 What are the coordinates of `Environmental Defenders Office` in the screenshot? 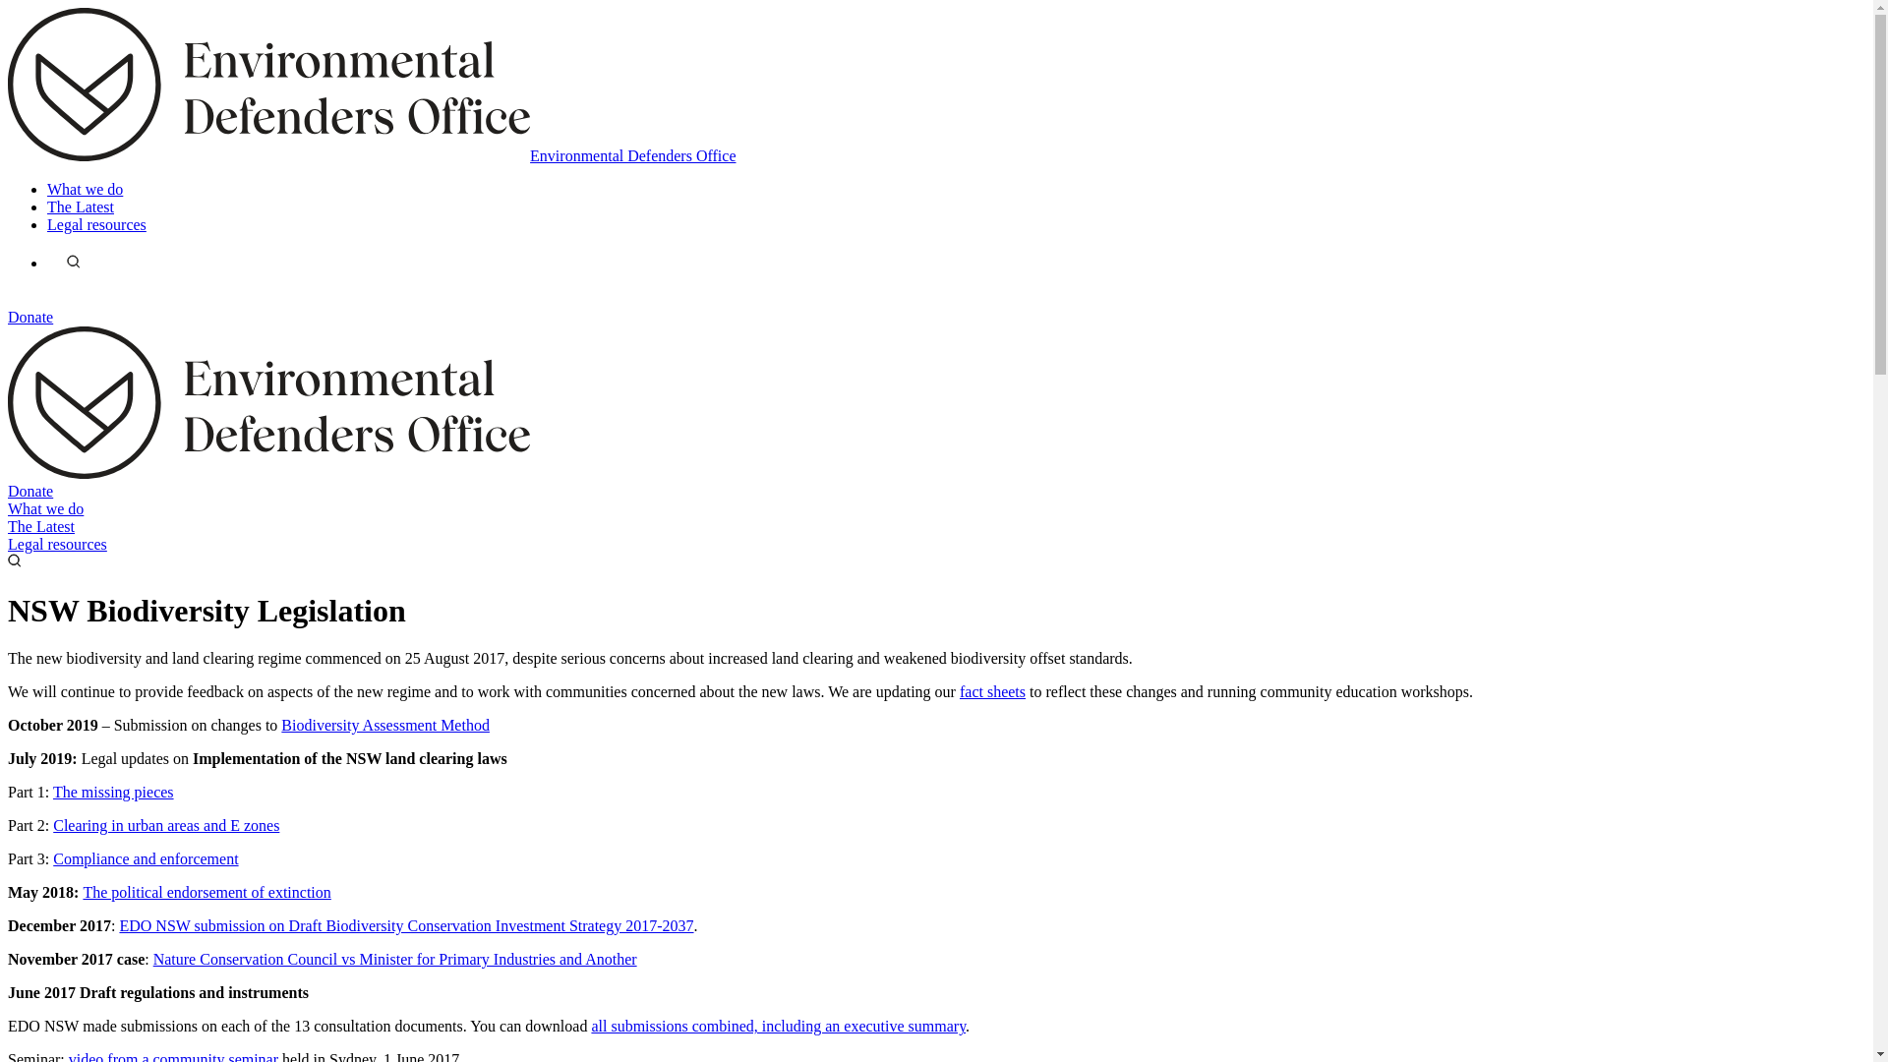 It's located at (372, 155).